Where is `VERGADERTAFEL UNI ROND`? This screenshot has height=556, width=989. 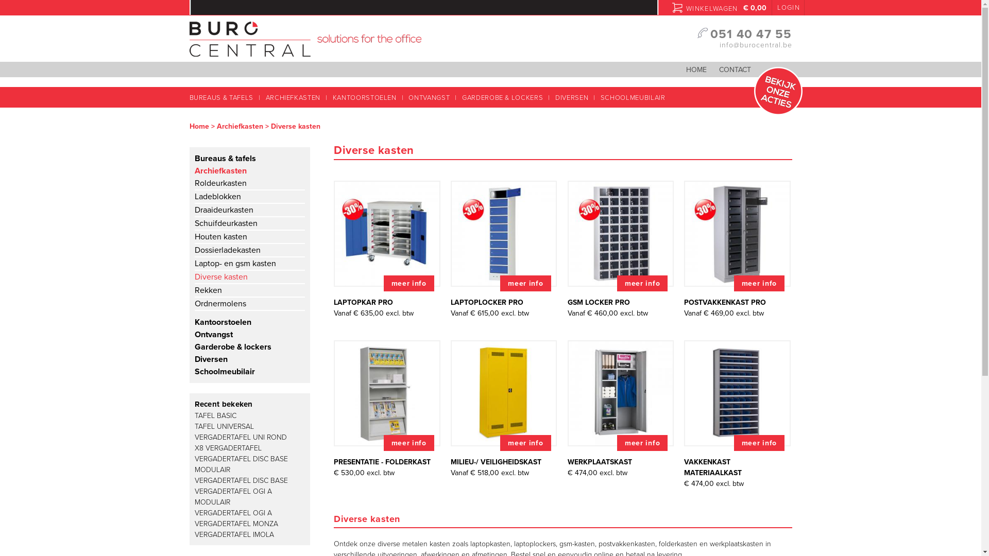
VERGADERTAFEL UNI ROND is located at coordinates (241, 437).